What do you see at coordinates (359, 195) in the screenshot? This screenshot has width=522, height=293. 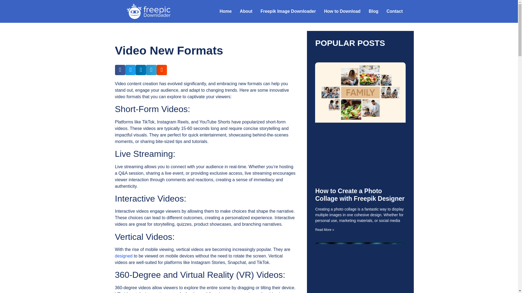 I see `How to Create a Photo Collage with Freepik Designer` at bounding box center [359, 195].